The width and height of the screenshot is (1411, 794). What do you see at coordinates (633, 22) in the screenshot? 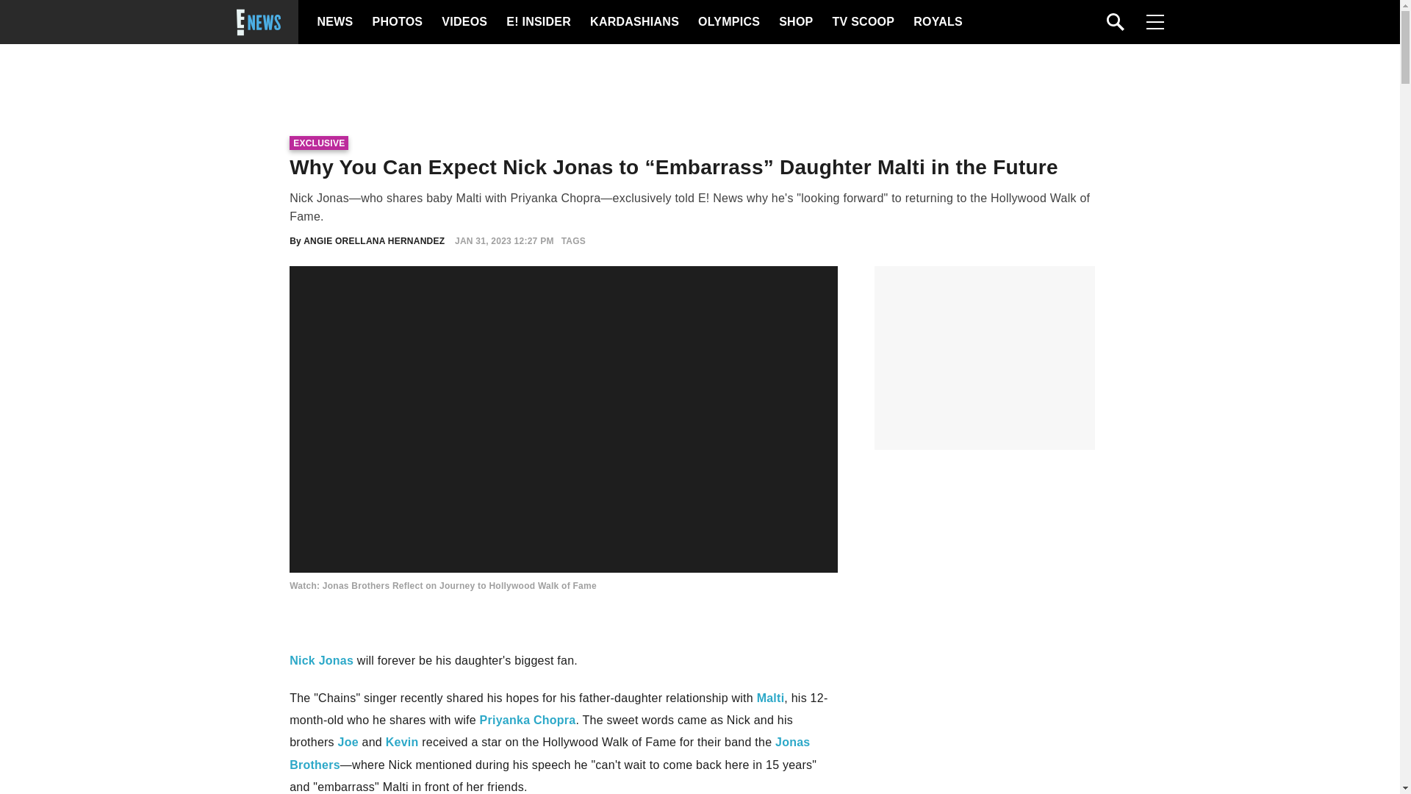
I see `KARDASHIANS` at bounding box center [633, 22].